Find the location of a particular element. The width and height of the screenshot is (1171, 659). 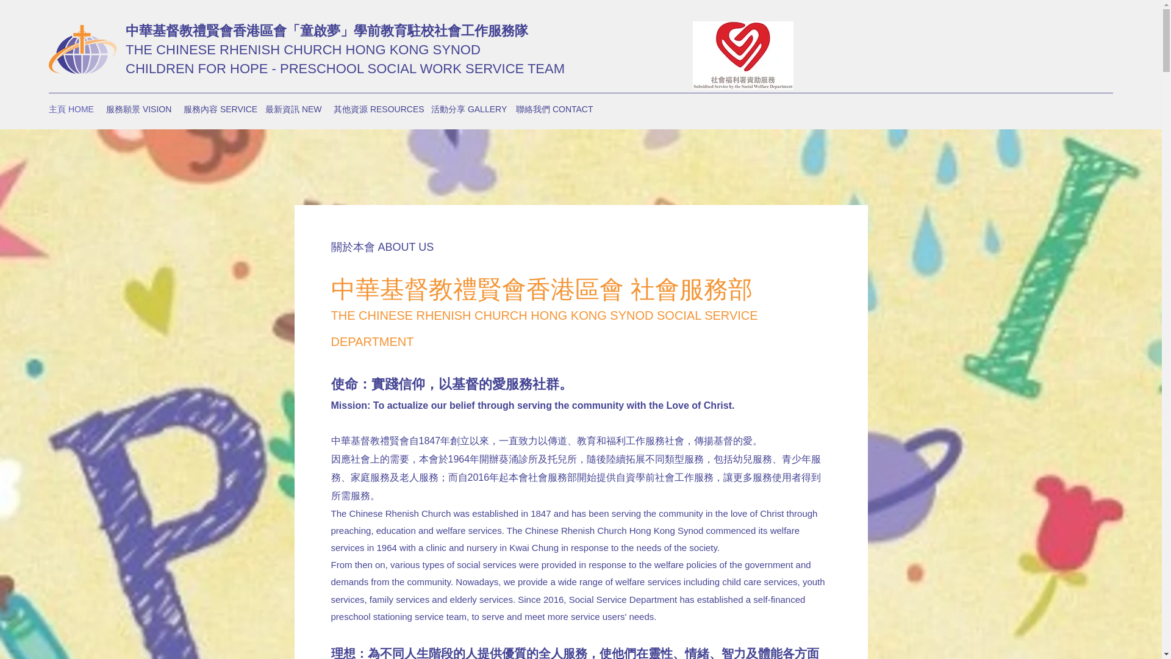

SWD Logo.JPG is located at coordinates (743, 55).